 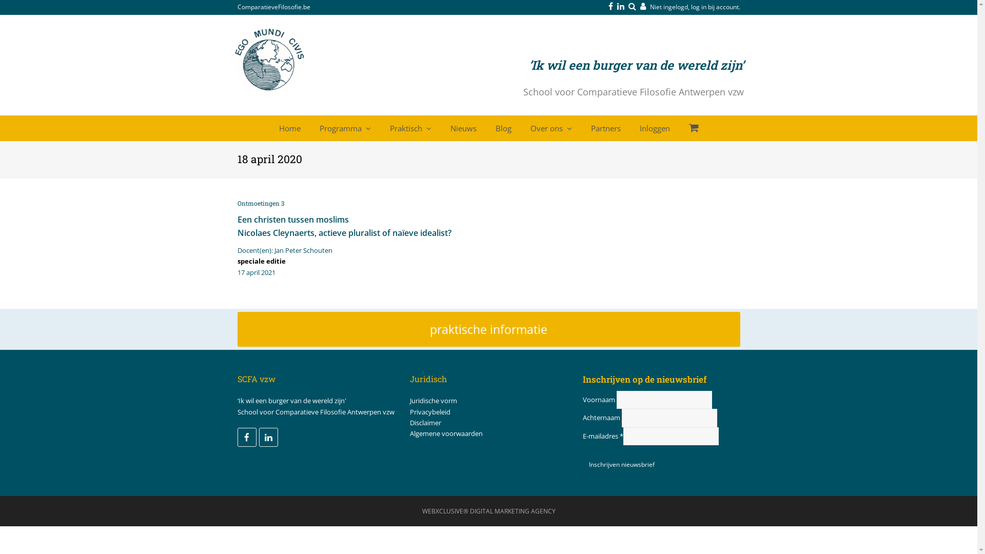 I want to click on ComparatieveFilosofie.be, so click(x=273, y=7).